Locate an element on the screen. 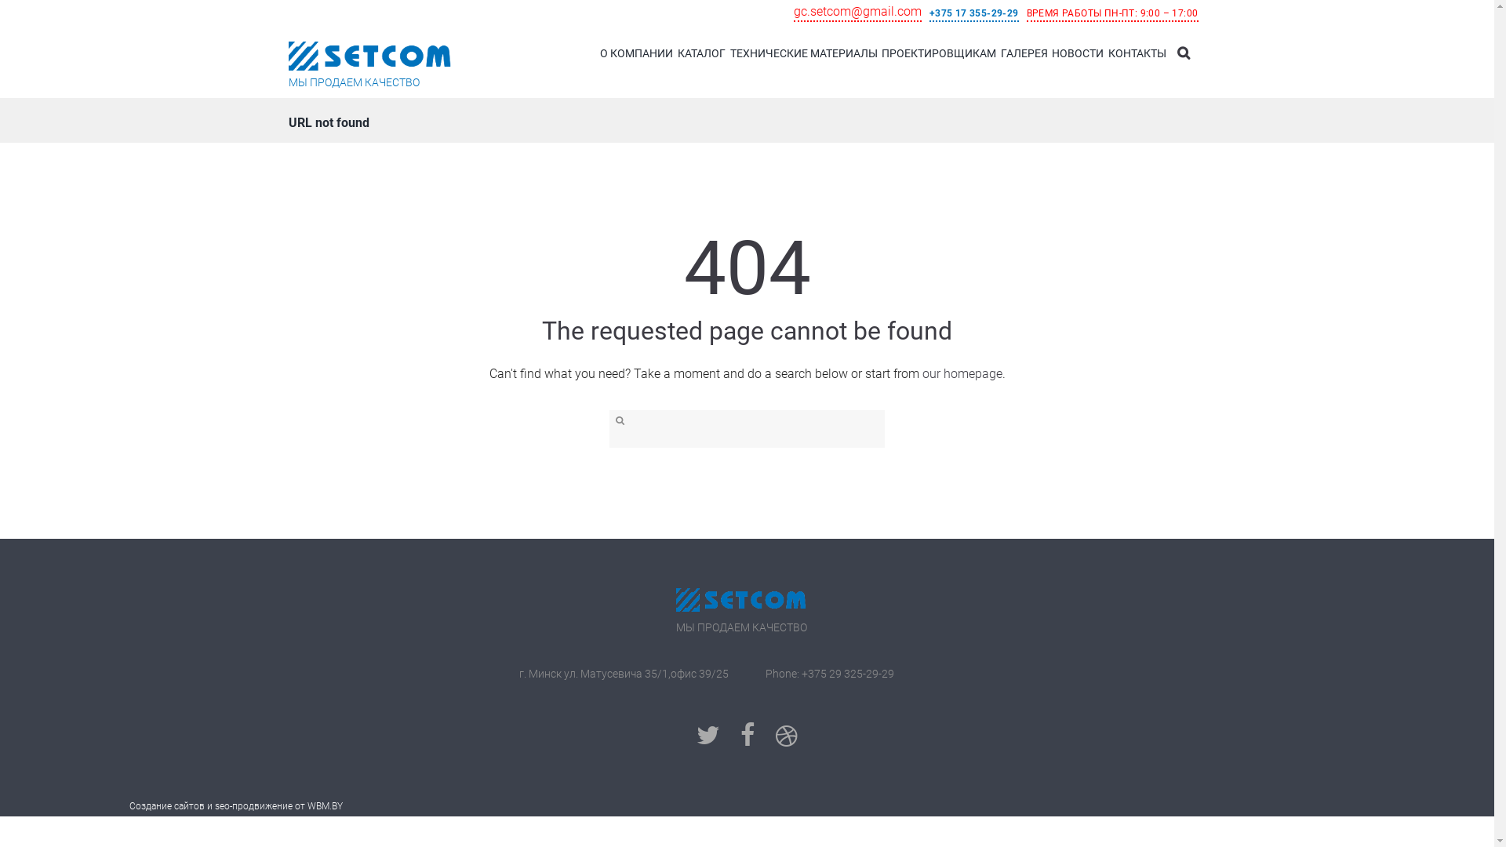 This screenshot has height=847, width=1506. WBM.BY is located at coordinates (325, 806).